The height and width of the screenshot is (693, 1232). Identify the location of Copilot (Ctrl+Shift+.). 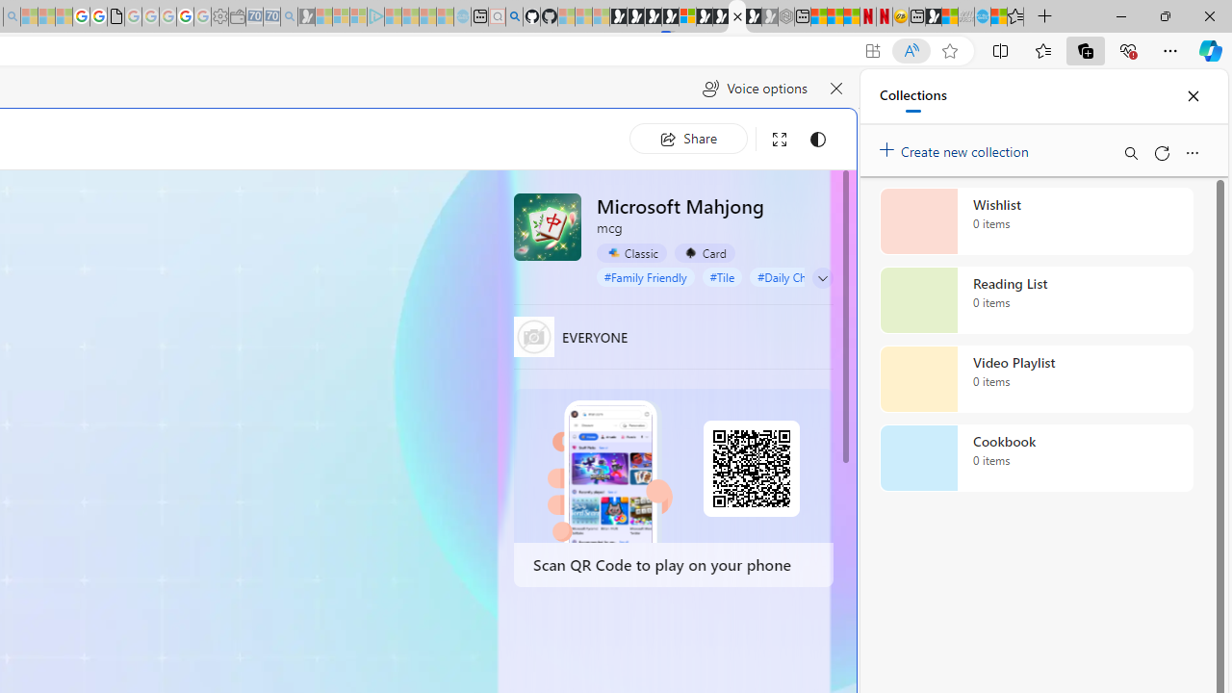
(1211, 50).